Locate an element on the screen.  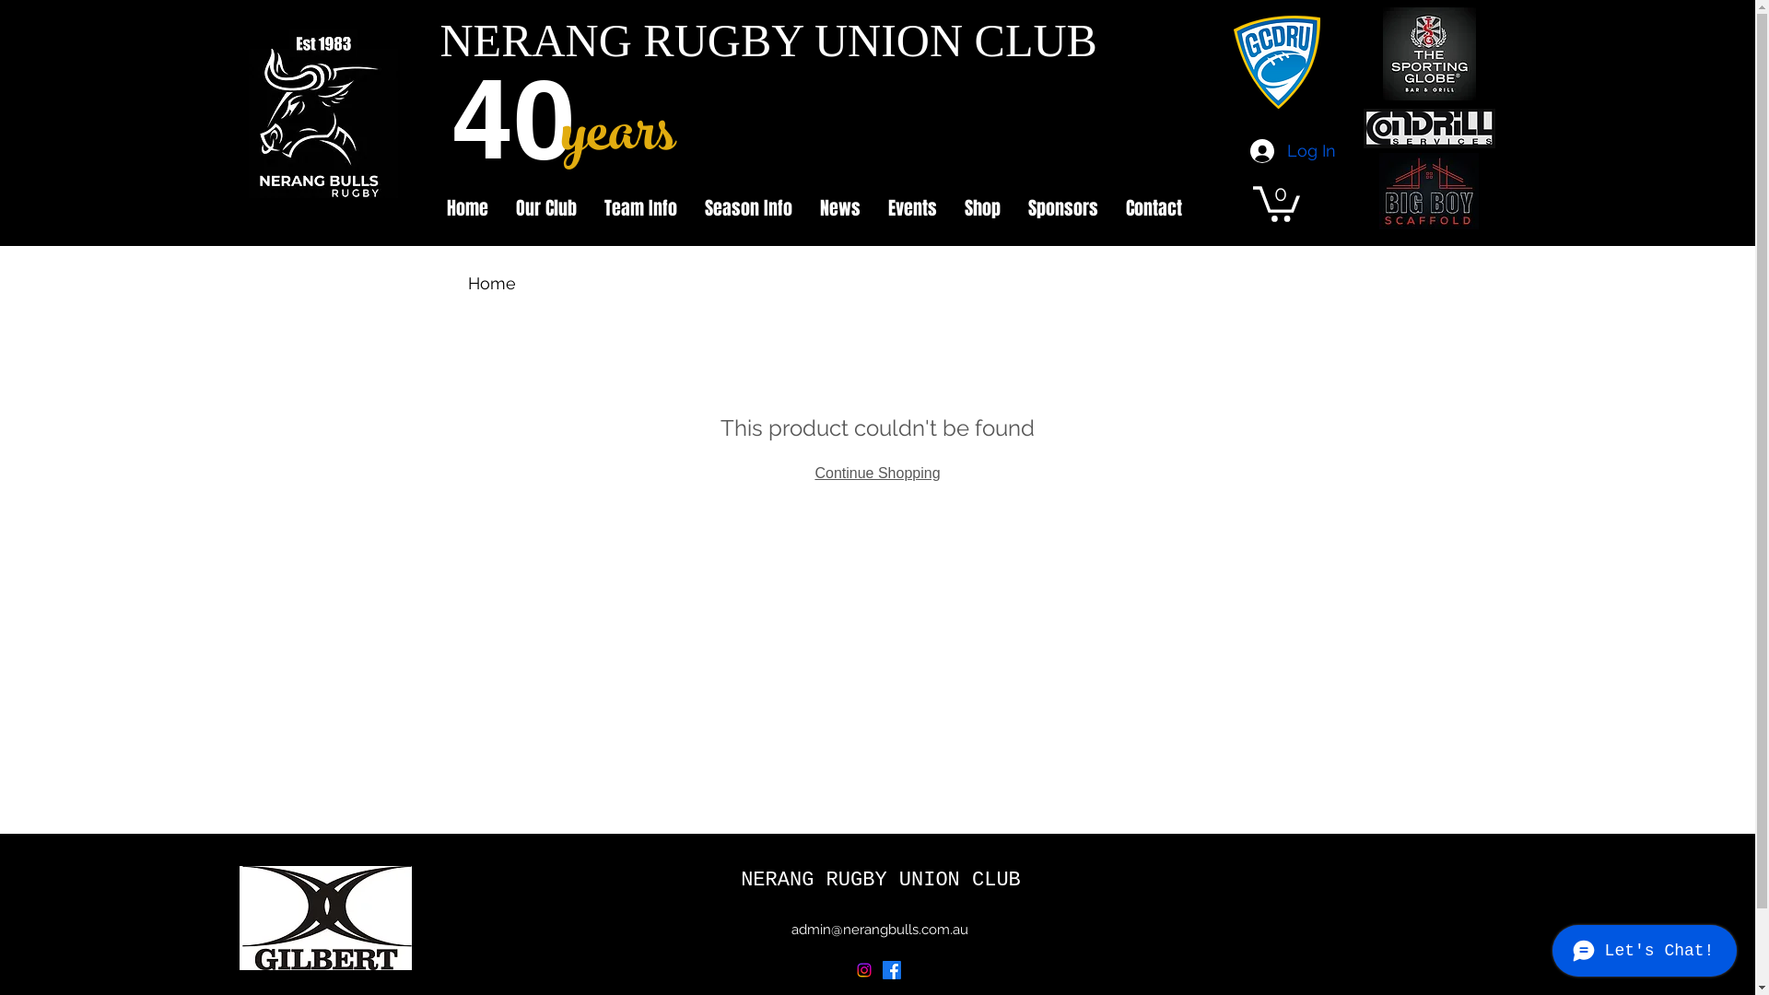
Sponsors is located at coordinates (1062, 208).